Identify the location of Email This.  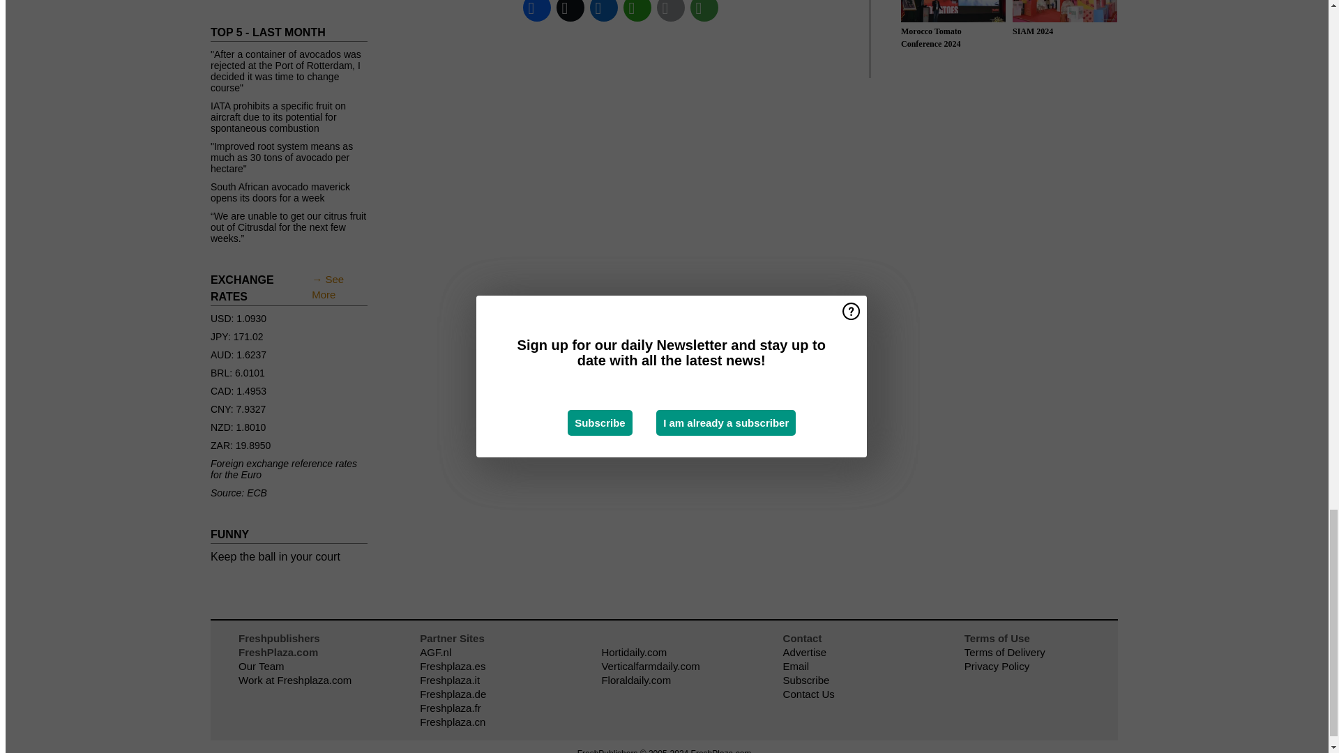
(671, 12).